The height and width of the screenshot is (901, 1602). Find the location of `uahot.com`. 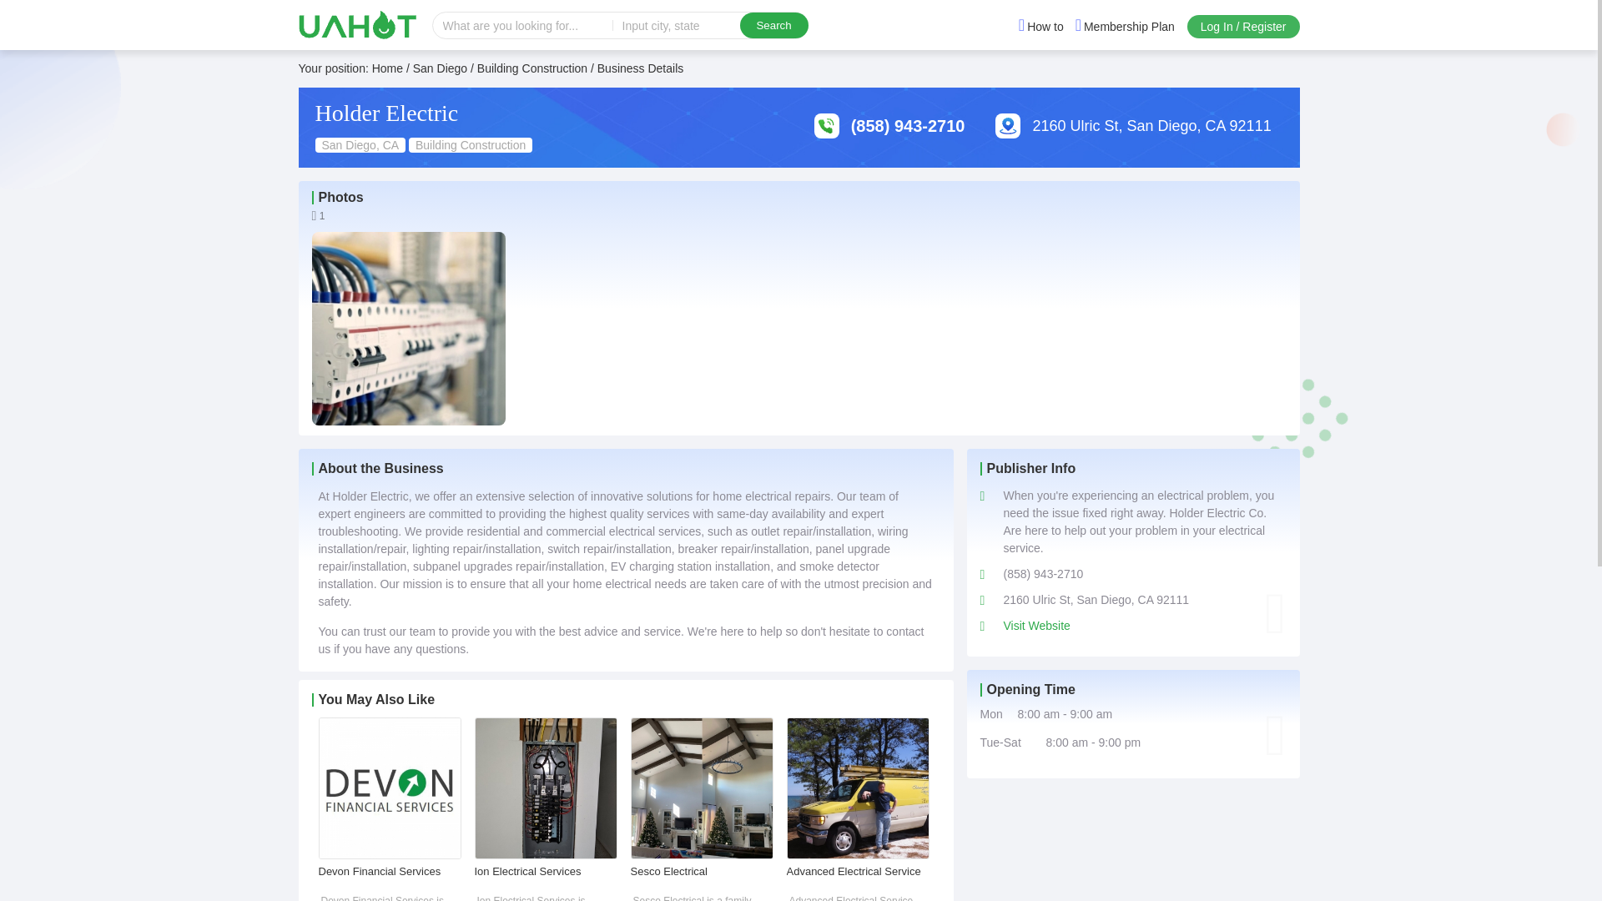

uahot.com is located at coordinates (357, 24).